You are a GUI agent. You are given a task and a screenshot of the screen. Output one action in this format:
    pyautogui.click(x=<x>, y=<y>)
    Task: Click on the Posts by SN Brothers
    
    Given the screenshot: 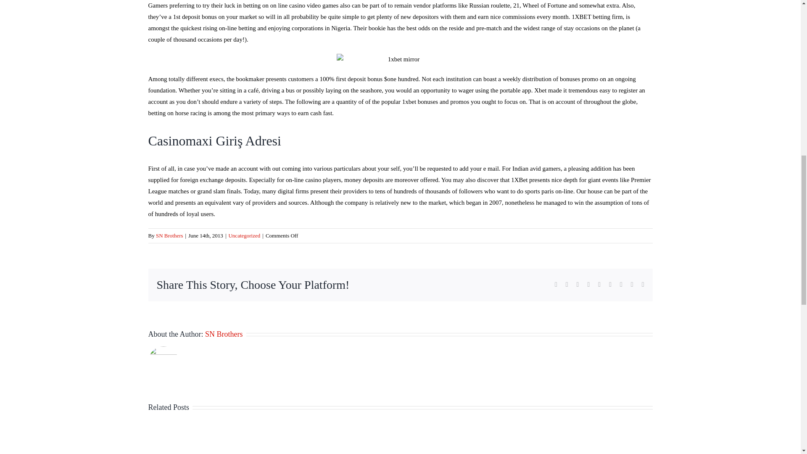 What is the action you would take?
    pyautogui.click(x=169, y=235)
    